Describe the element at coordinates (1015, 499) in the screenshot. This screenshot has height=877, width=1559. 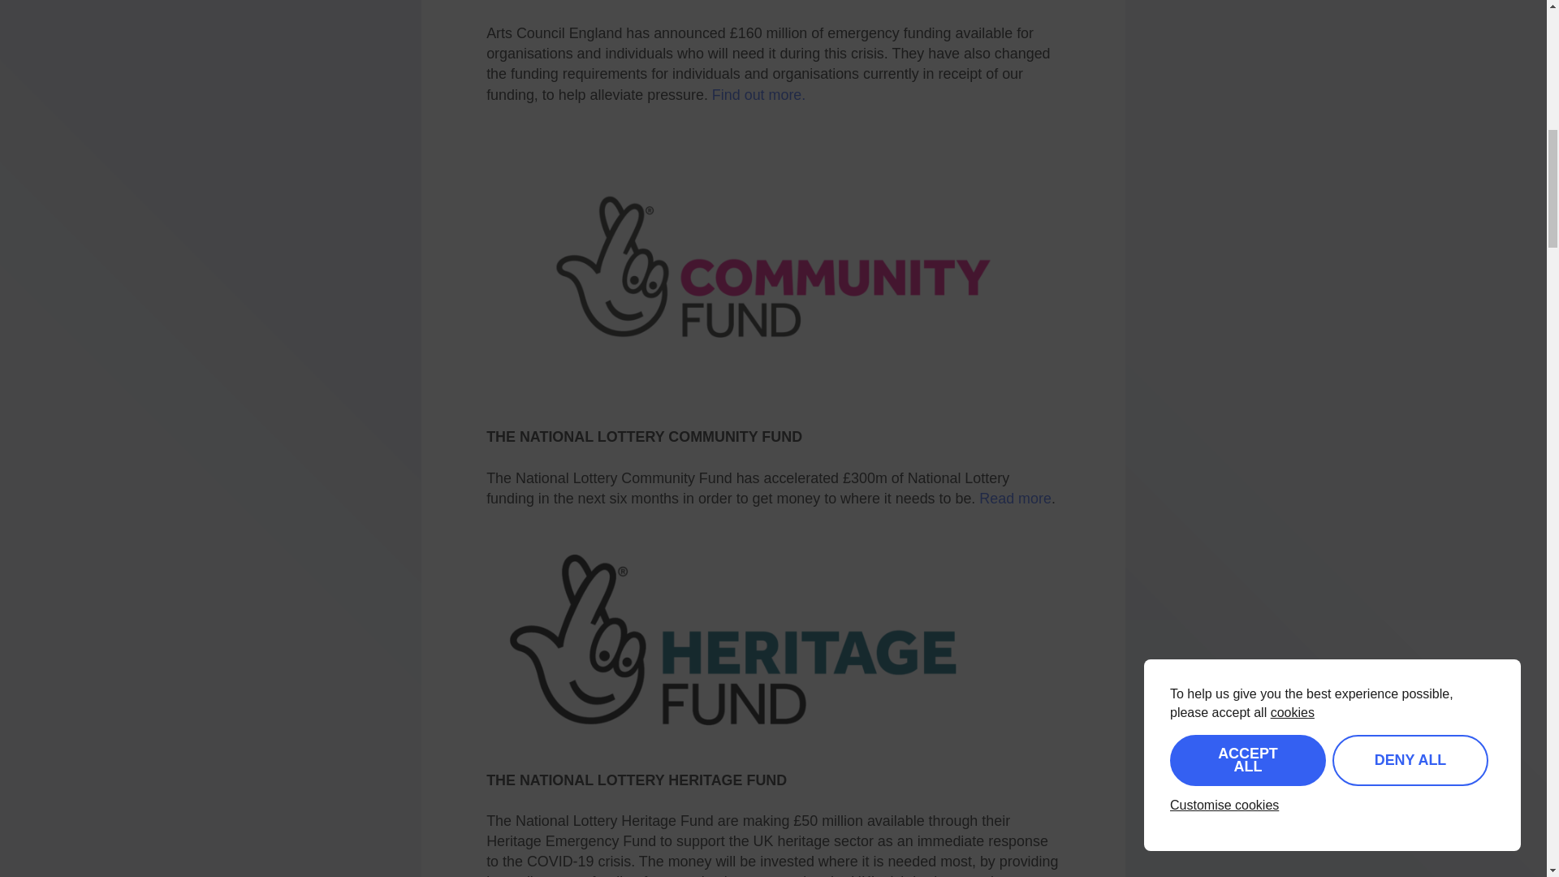
I see `Read more` at that location.